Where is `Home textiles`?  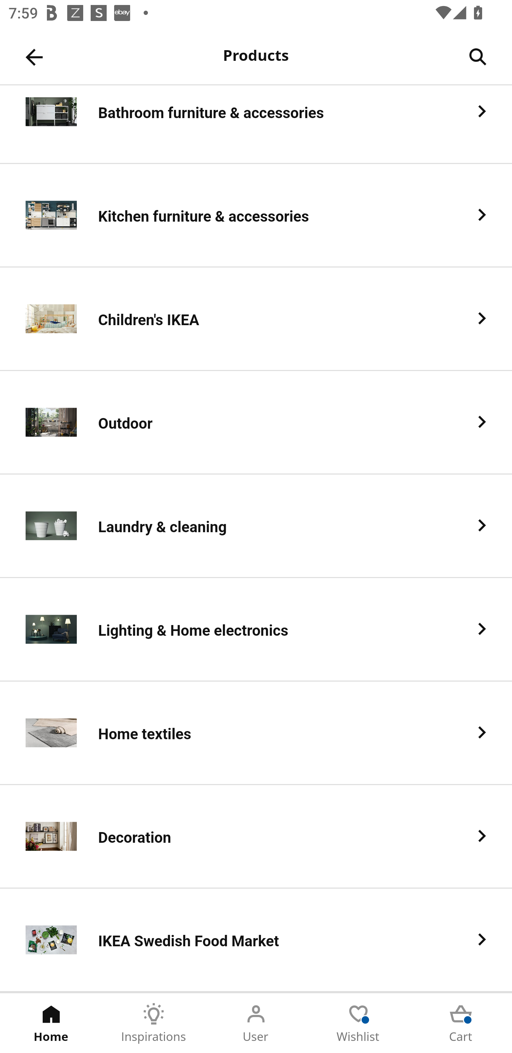
Home textiles is located at coordinates (256, 734).